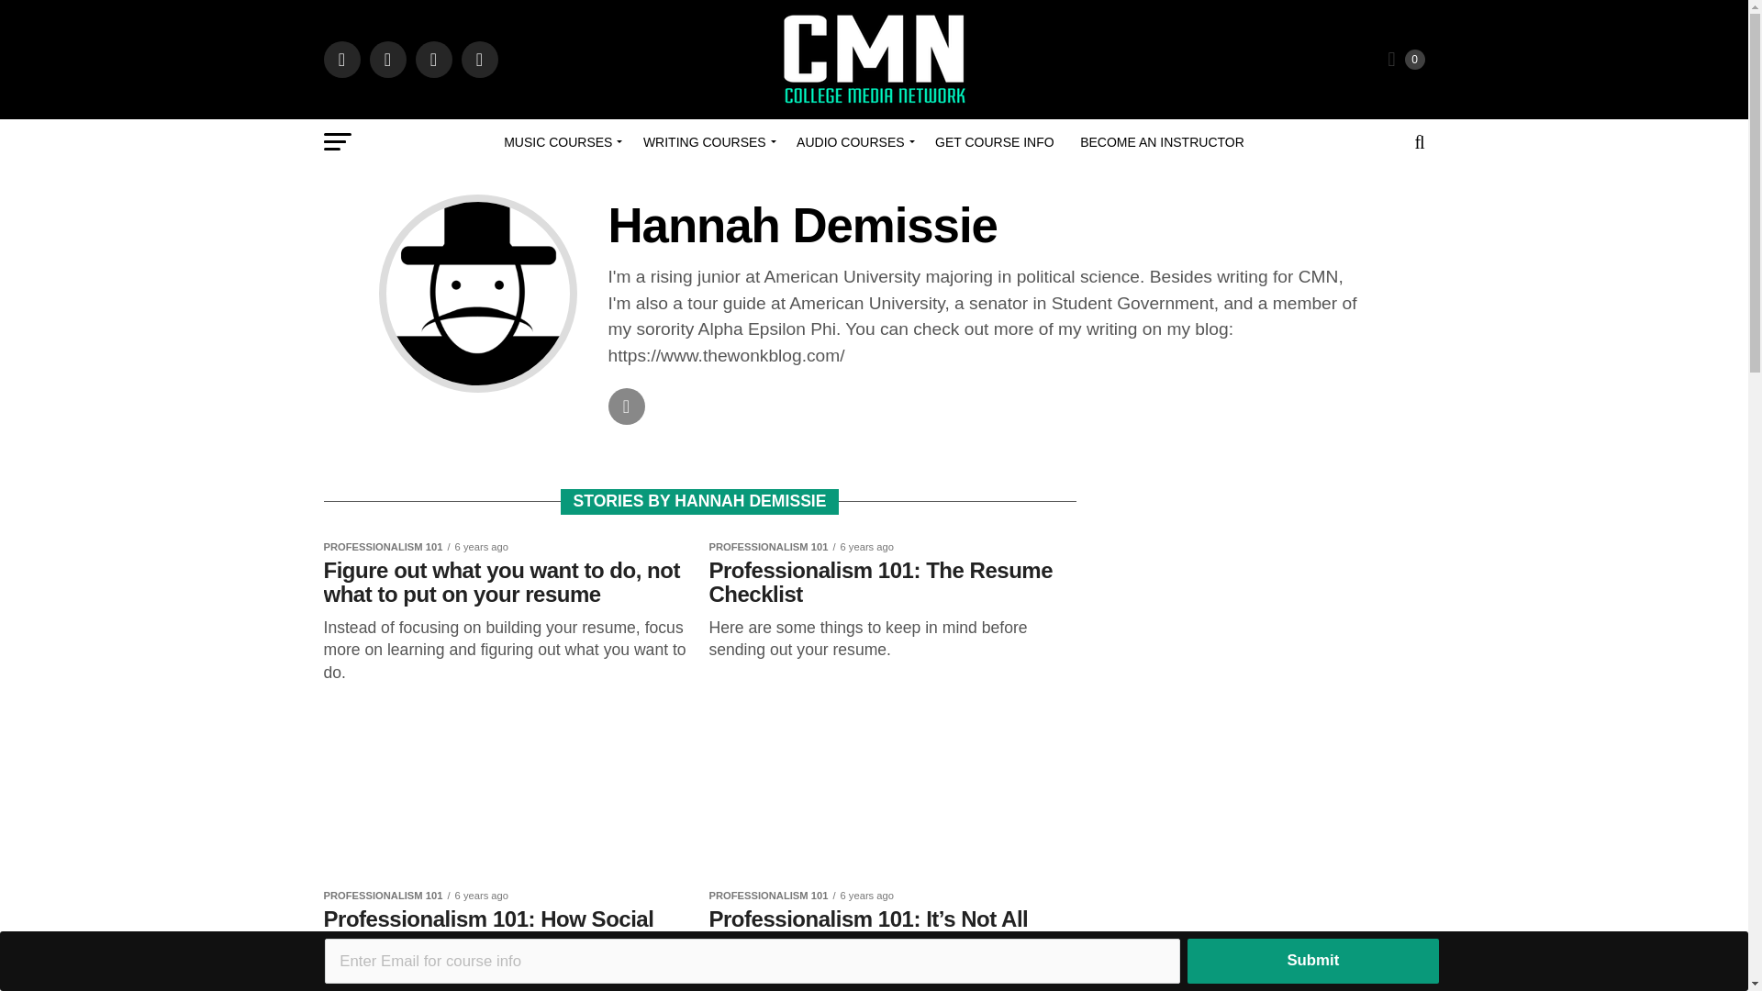 The width and height of the screenshot is (1762, 991). What do you see at coordinates (707, 141) in the screenshot?
I see `WRITING COURSES` at bounding box center [707, 141].